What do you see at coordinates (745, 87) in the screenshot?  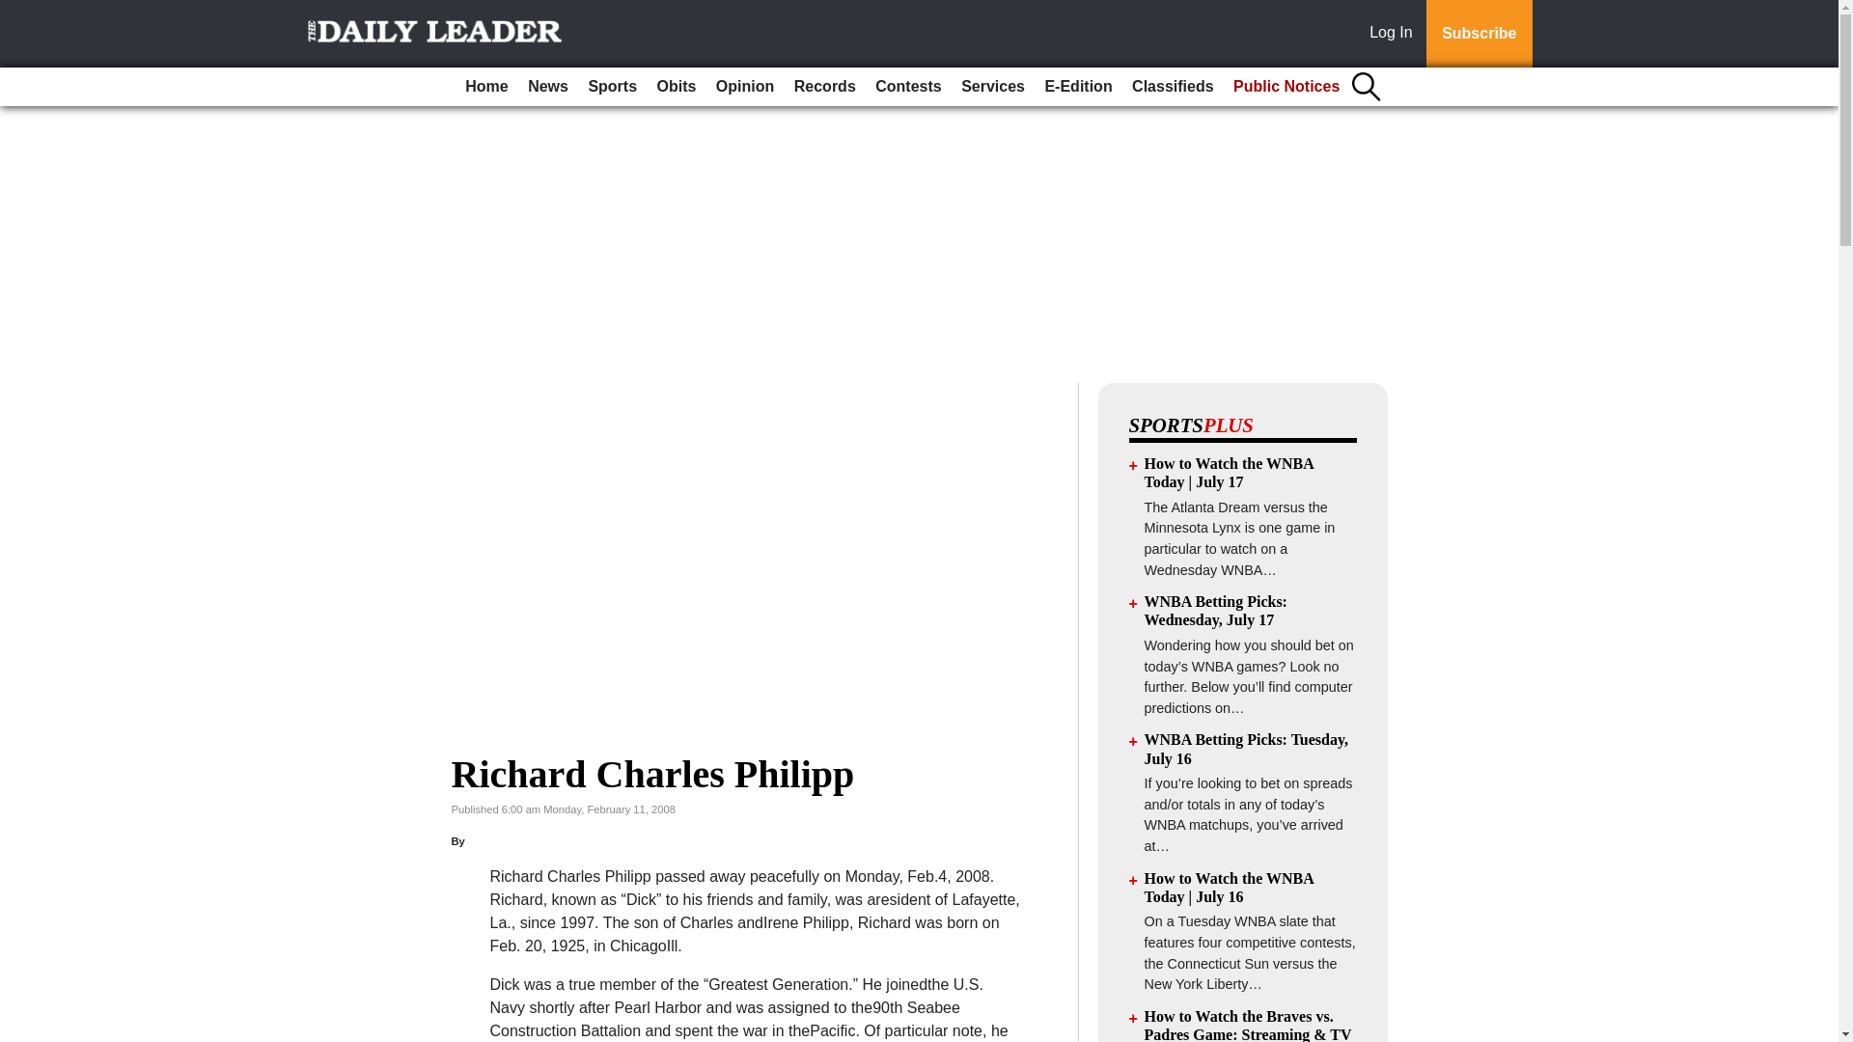 I see `Opinion` at bounding box center [745, 87].